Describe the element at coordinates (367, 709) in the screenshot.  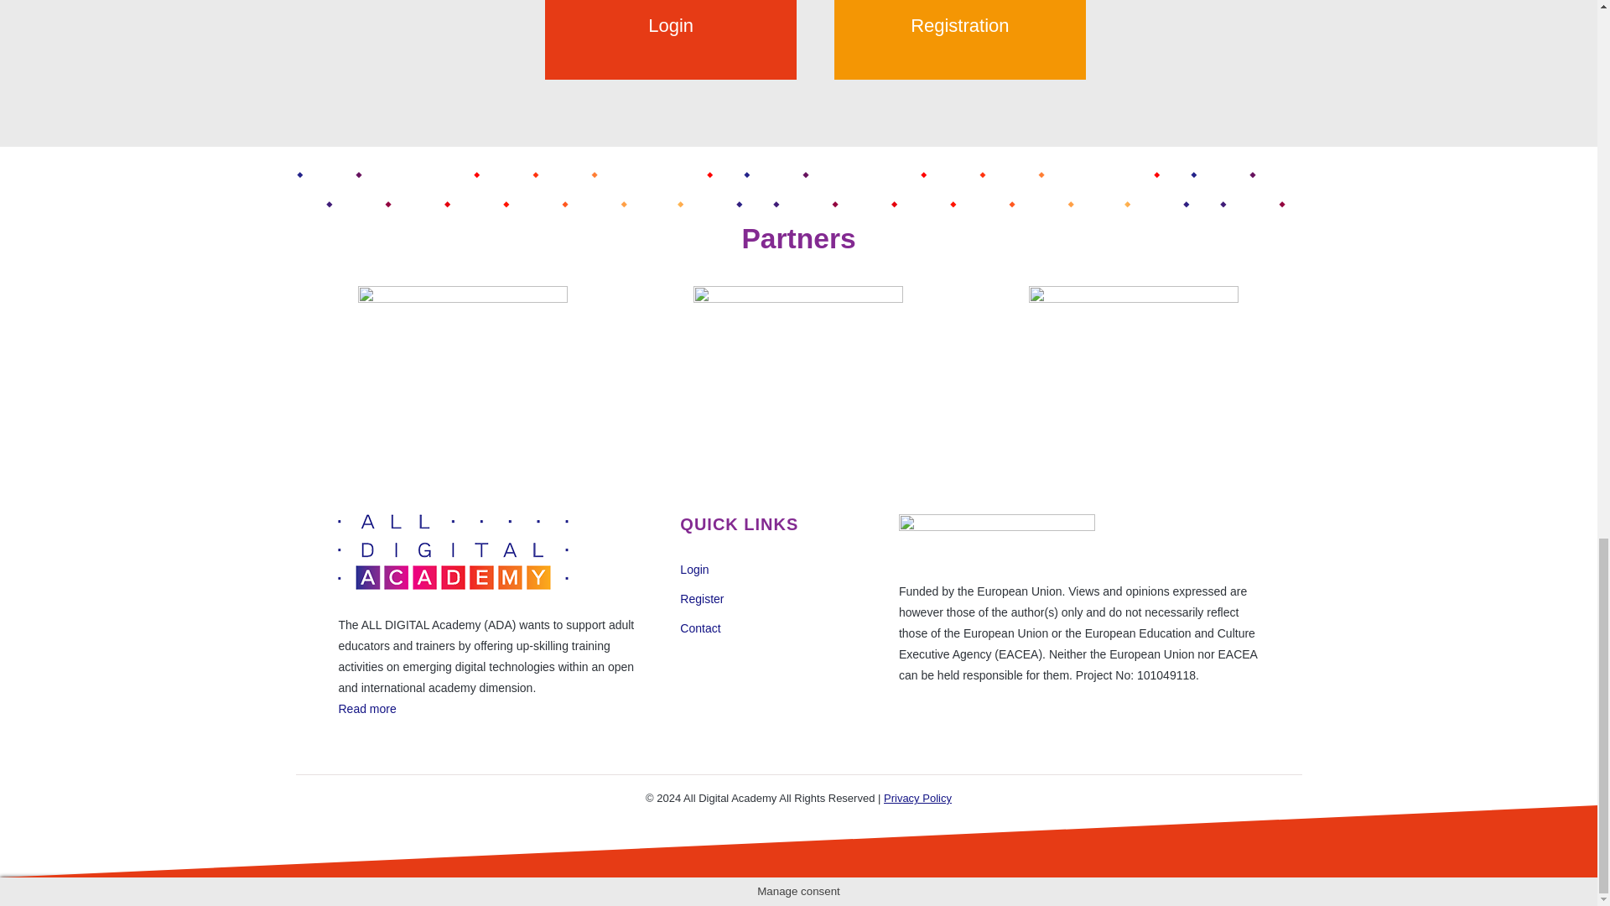
I see `Read more` at that location.